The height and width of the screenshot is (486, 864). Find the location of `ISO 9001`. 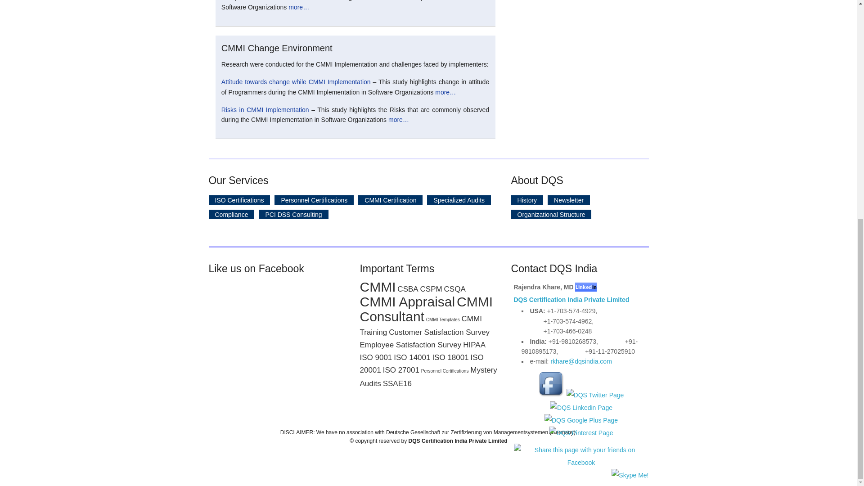

ISO 9001 is located at coordinates (375, 357).